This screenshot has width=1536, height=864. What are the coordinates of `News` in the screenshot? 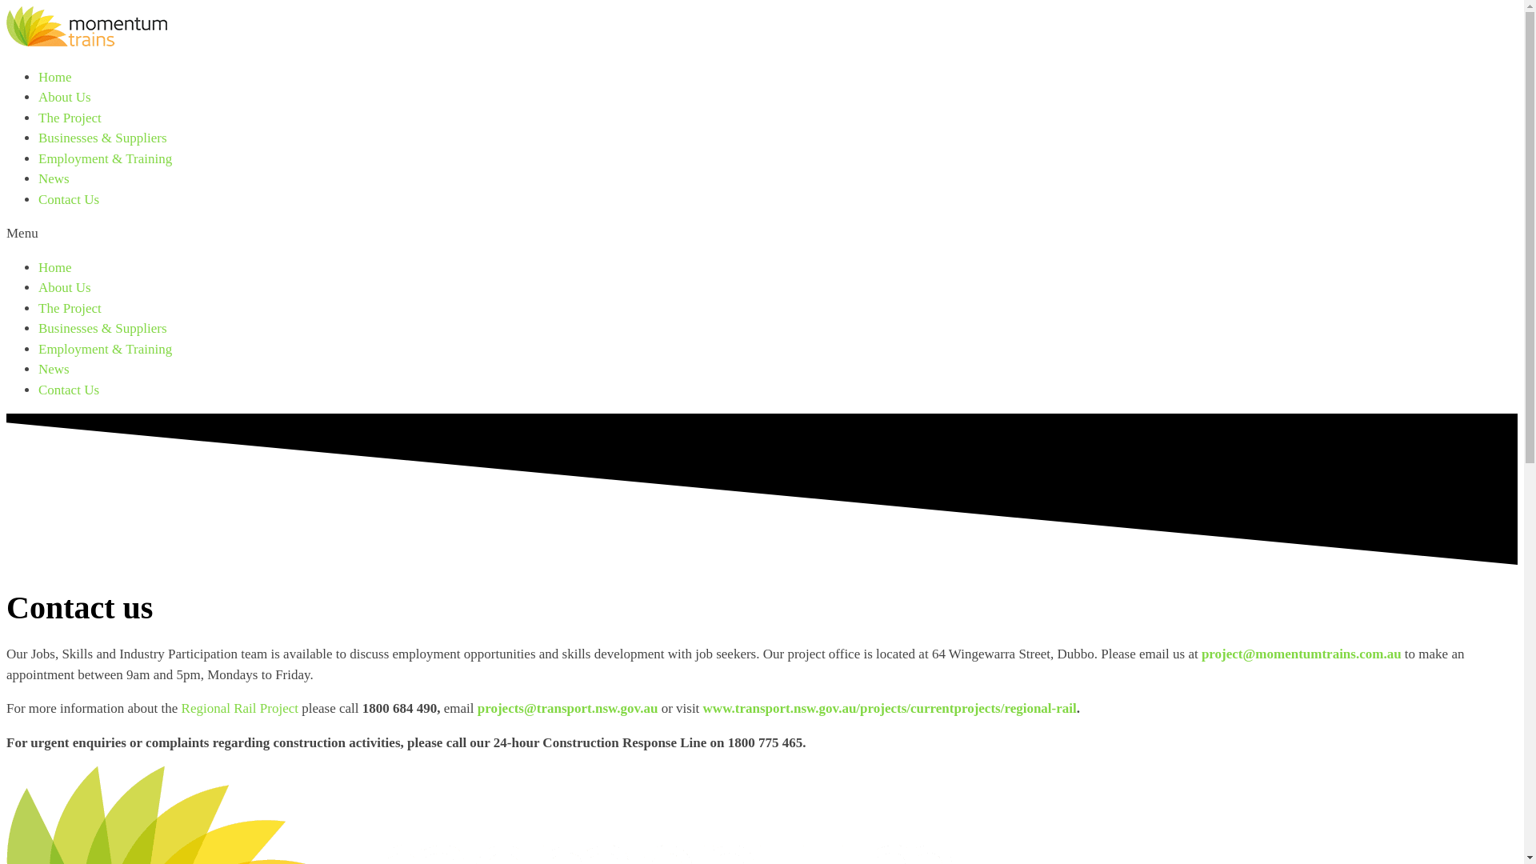 It's located at (54, 179).